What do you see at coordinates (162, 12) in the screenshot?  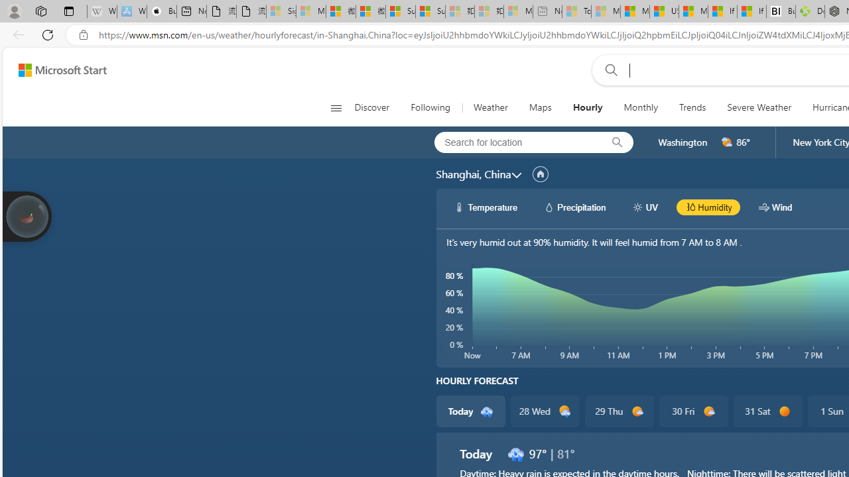 I see `Buy iPad - Apple` at bounding box center [162, 12].